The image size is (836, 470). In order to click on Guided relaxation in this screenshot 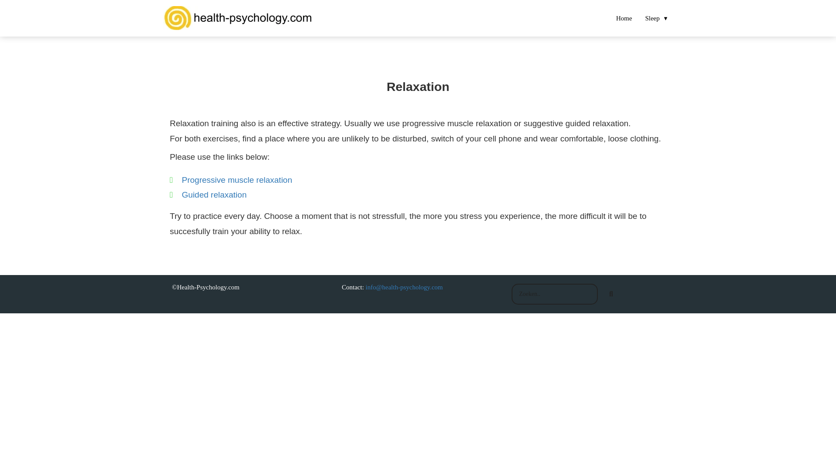, I will do `click(214, 195)`.